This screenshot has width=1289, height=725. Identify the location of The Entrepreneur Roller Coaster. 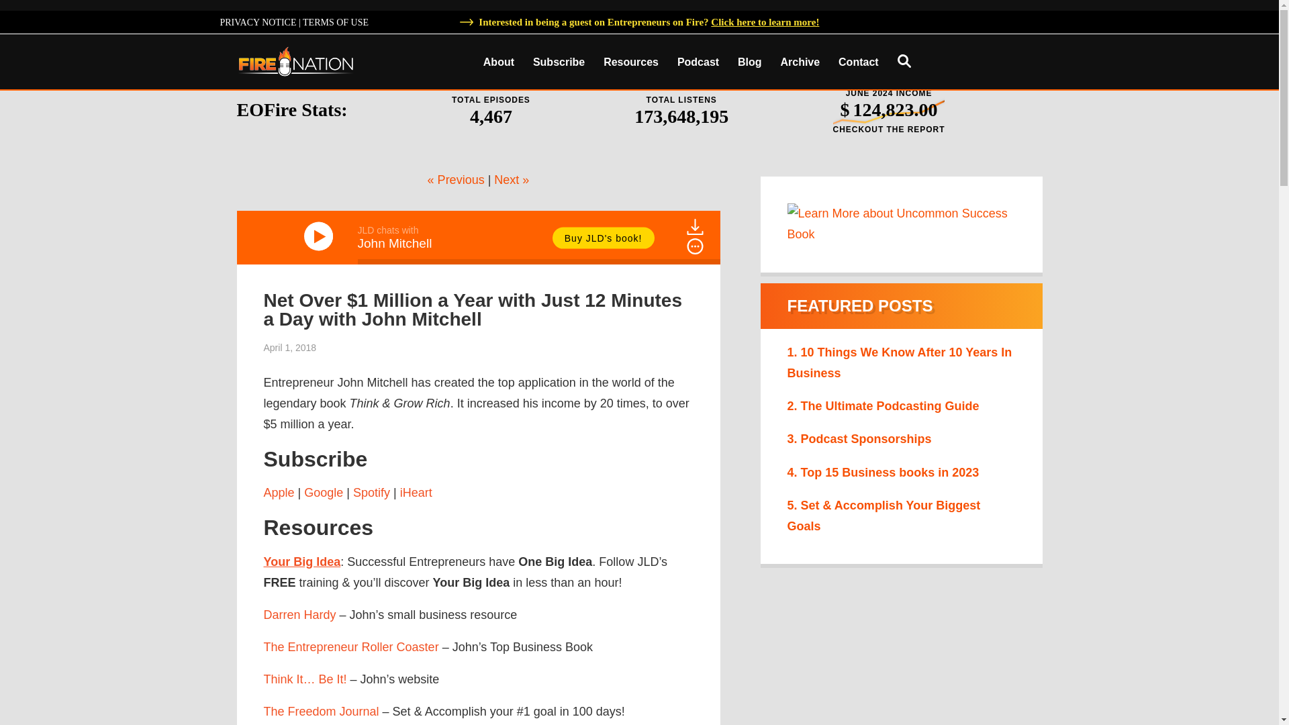
(350, 647).